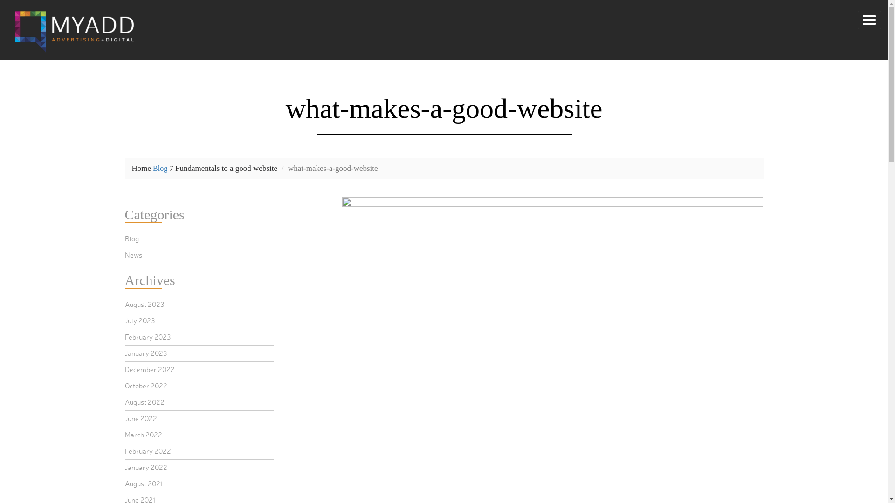  I want to click on Home, so click(141, 169).